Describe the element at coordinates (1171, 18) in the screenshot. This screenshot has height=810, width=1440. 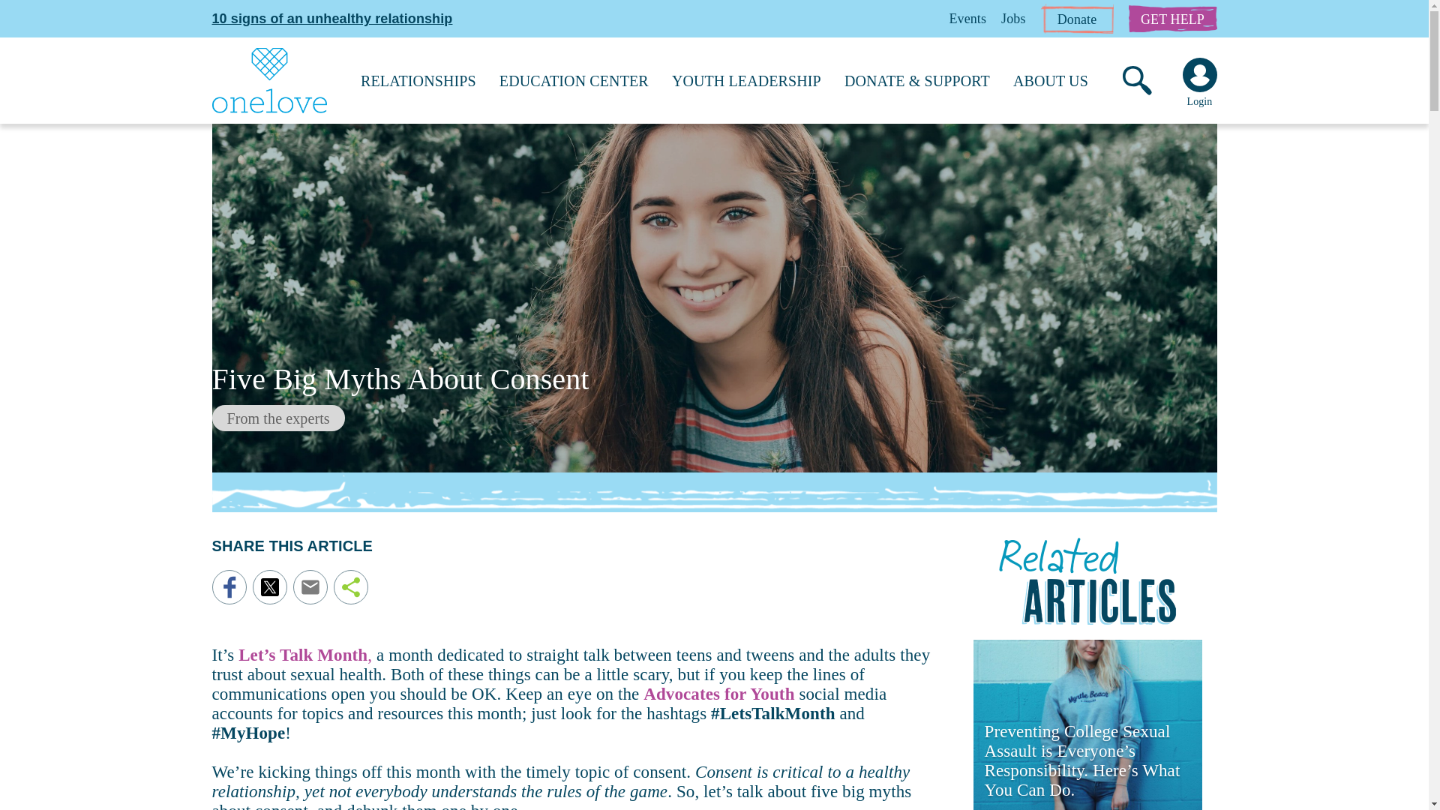
I see `GET HELP` at that location.